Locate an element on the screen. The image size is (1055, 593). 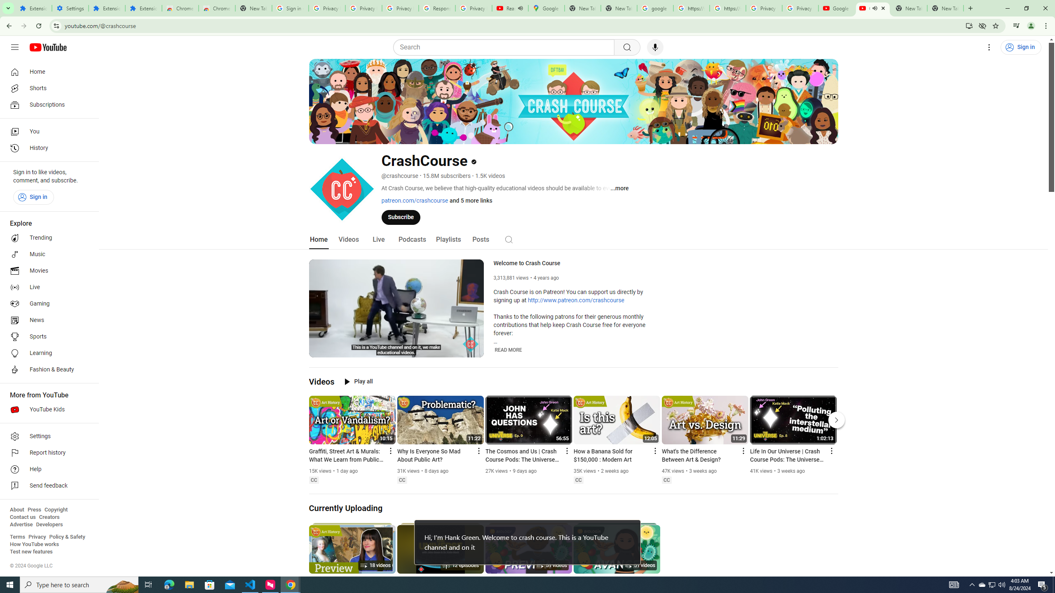
Movies is located at coordinates (47, 271).